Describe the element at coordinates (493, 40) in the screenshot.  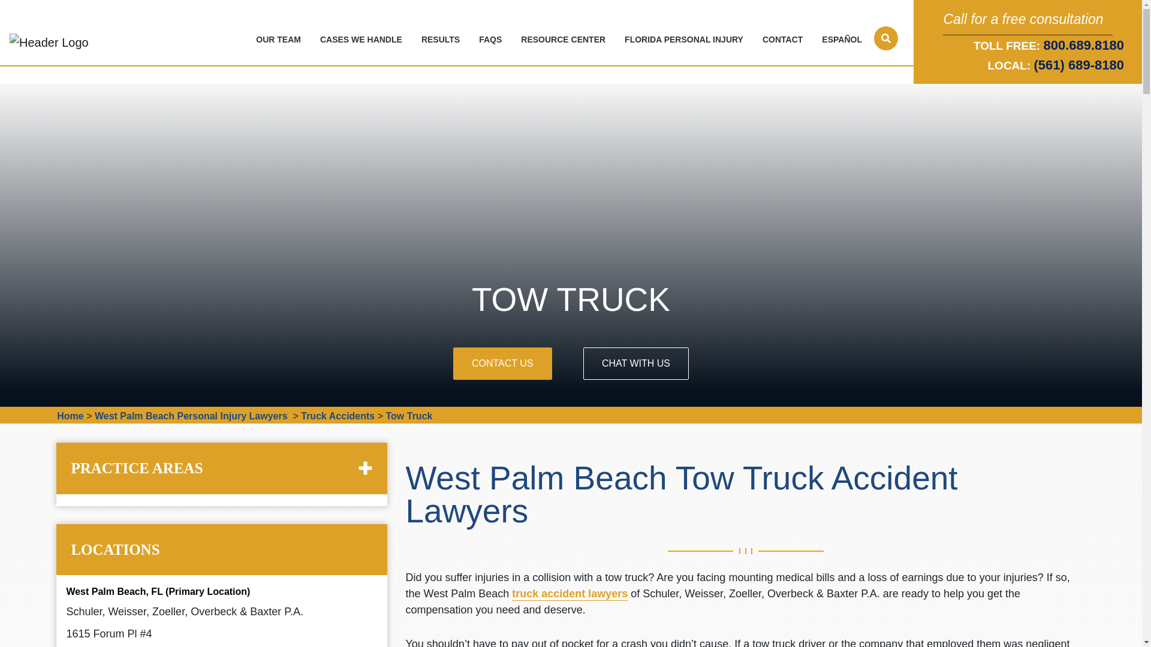
I see `FAQS` at that location.